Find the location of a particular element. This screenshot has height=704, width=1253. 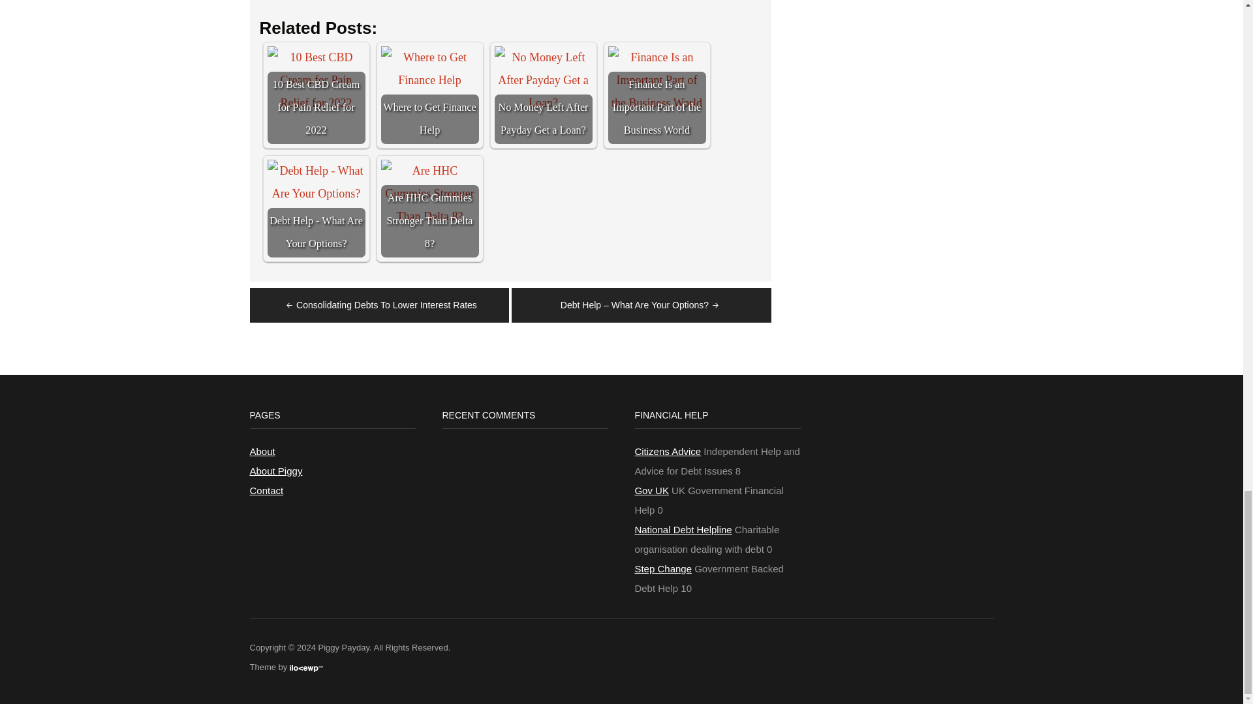

Charitable organisation dealing with debt is located at coordinates (683, 529).